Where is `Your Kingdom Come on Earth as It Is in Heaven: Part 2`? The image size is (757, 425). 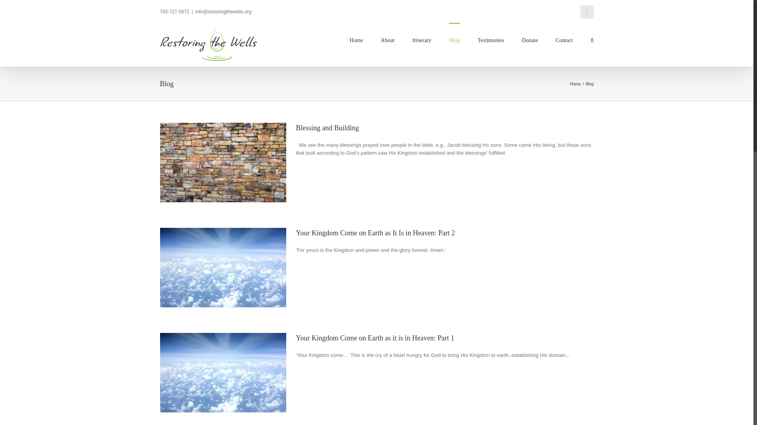
Your Kingdom Come on Earth as It Is in Heaven: Part 2 is located at coordinates (375, 233).